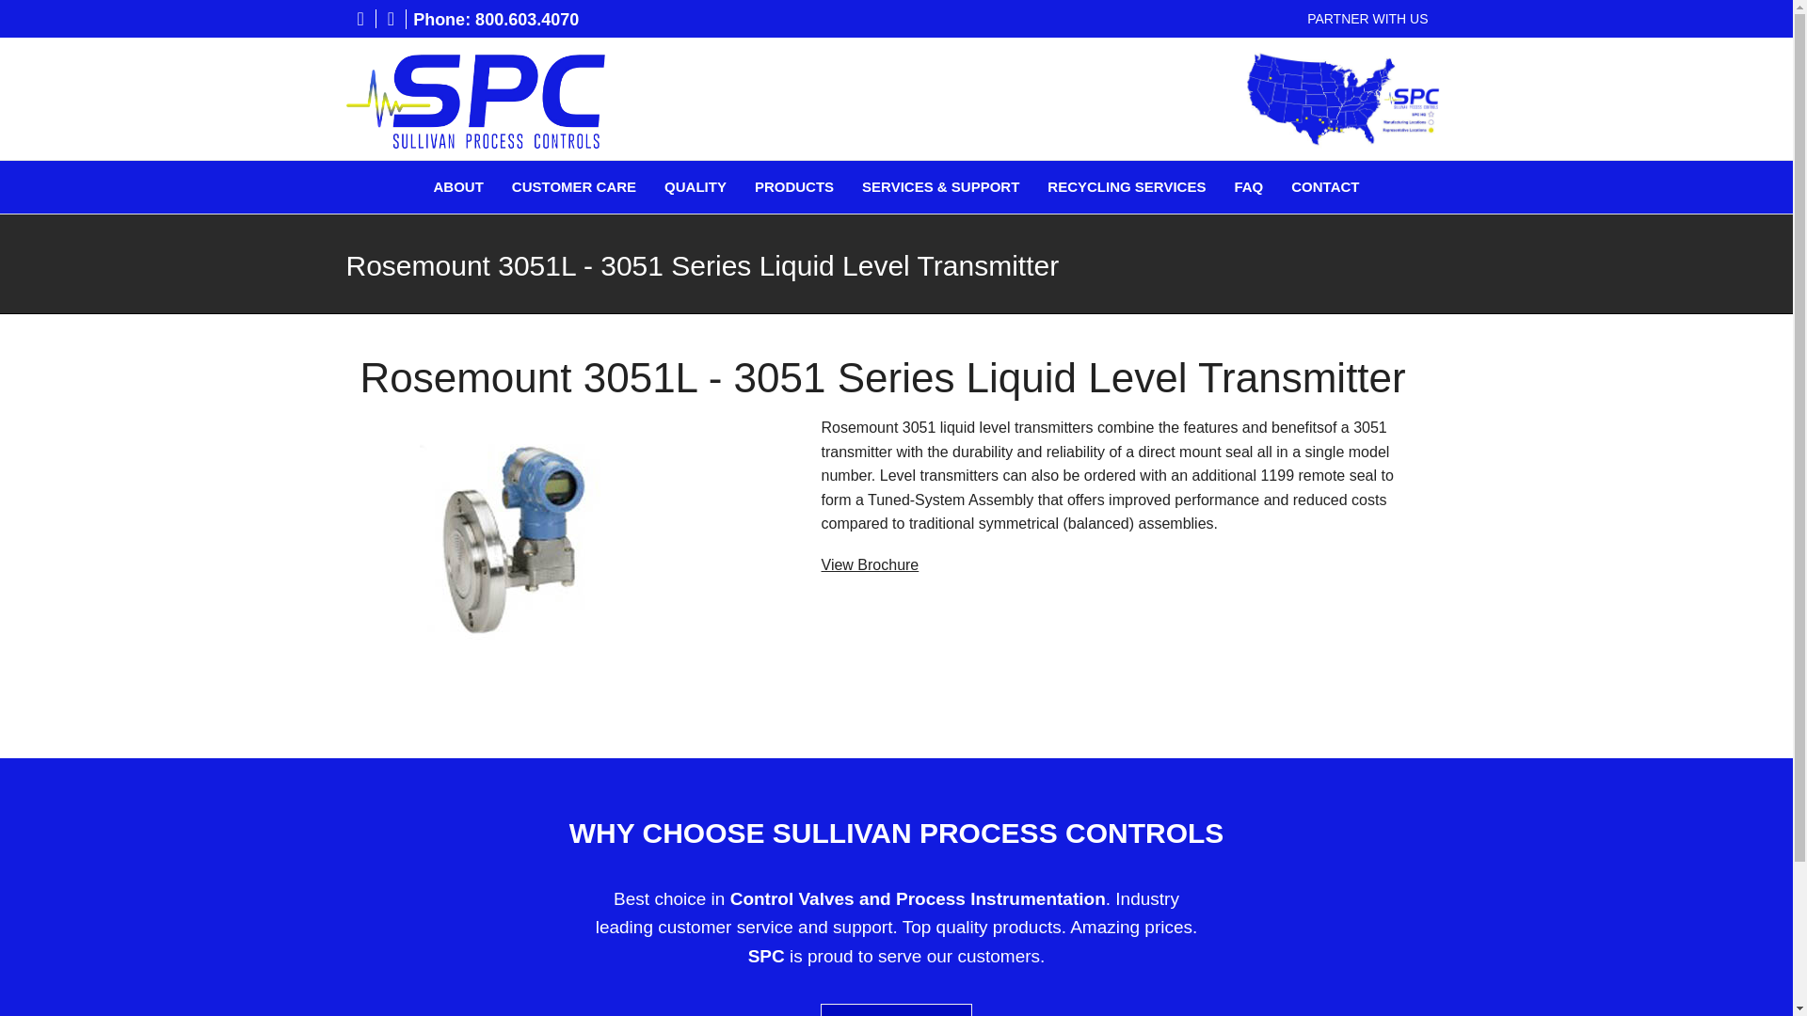 The height and width of the screenshot is (1016, 1807). Describe the element at coordinates (457, 186) in the screenshot. I see `About` at that location.